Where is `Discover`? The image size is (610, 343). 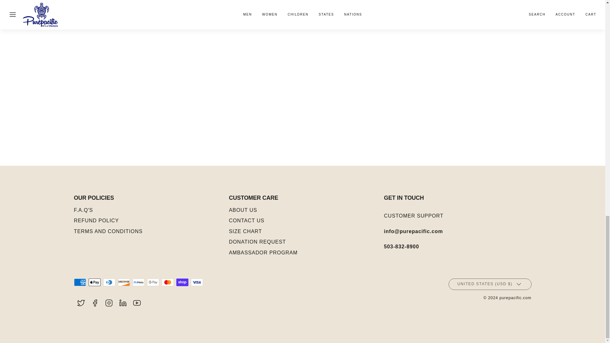
Discover is located at coordinates (123, 282).